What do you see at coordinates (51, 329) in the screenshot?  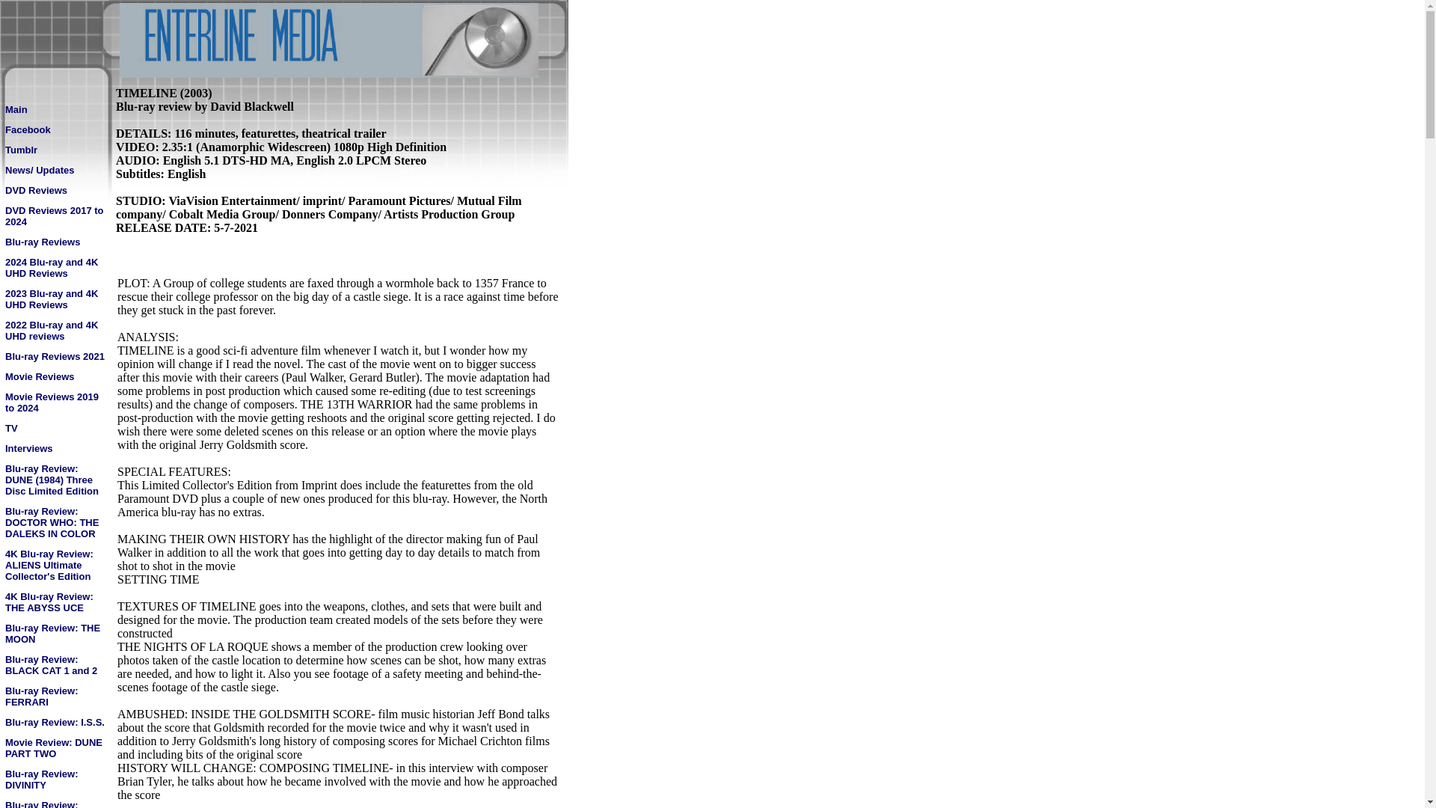 I see `2022 Blu-ray and 4K UHD reviews` at bounding box center [51, 329].